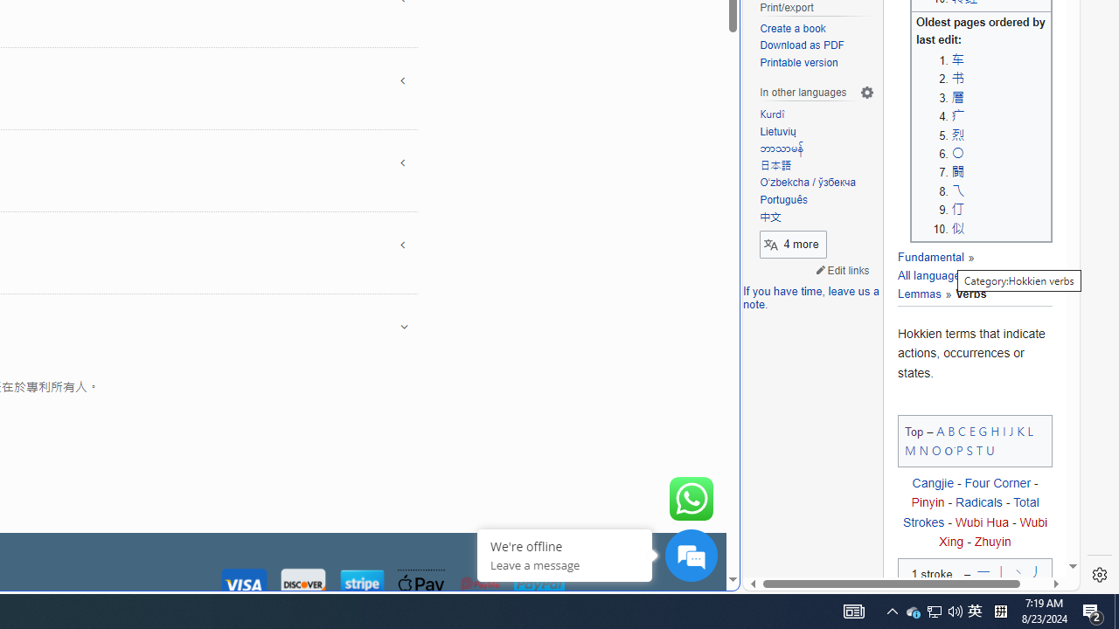  I want to click on 4 more, so click(793, 243).